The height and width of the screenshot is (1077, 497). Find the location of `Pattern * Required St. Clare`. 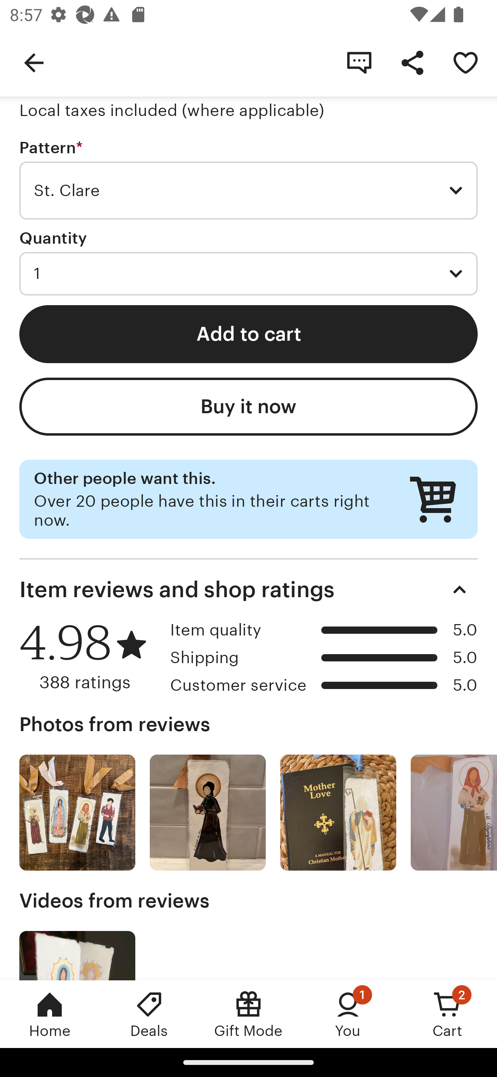

Pattern * Required St. Clare is located at coordinates (248, 179).